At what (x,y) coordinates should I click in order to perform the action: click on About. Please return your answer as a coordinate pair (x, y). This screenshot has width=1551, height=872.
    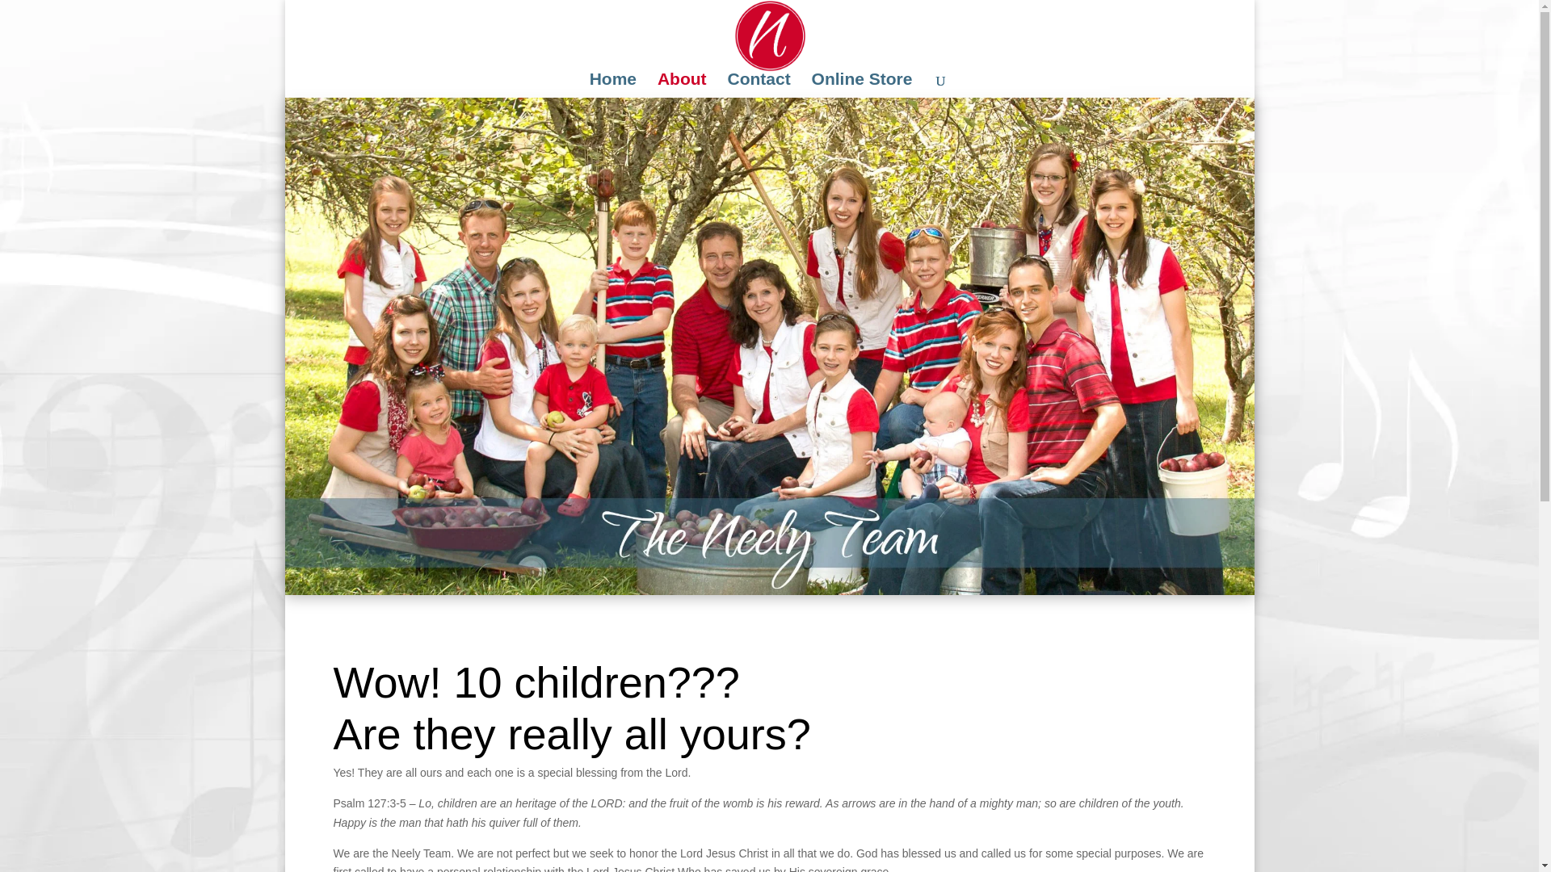
    Looking at the image, I should click on (682, 85).